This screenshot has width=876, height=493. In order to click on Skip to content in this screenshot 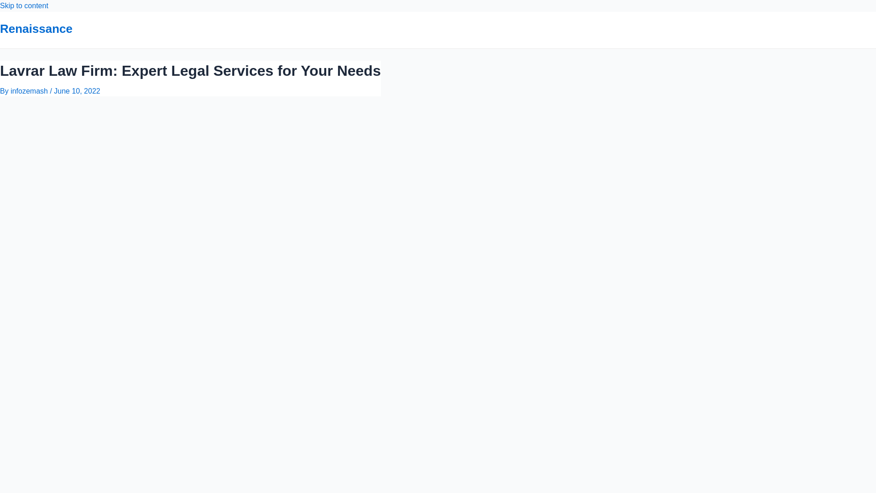, I will do `click(24, 5)`.